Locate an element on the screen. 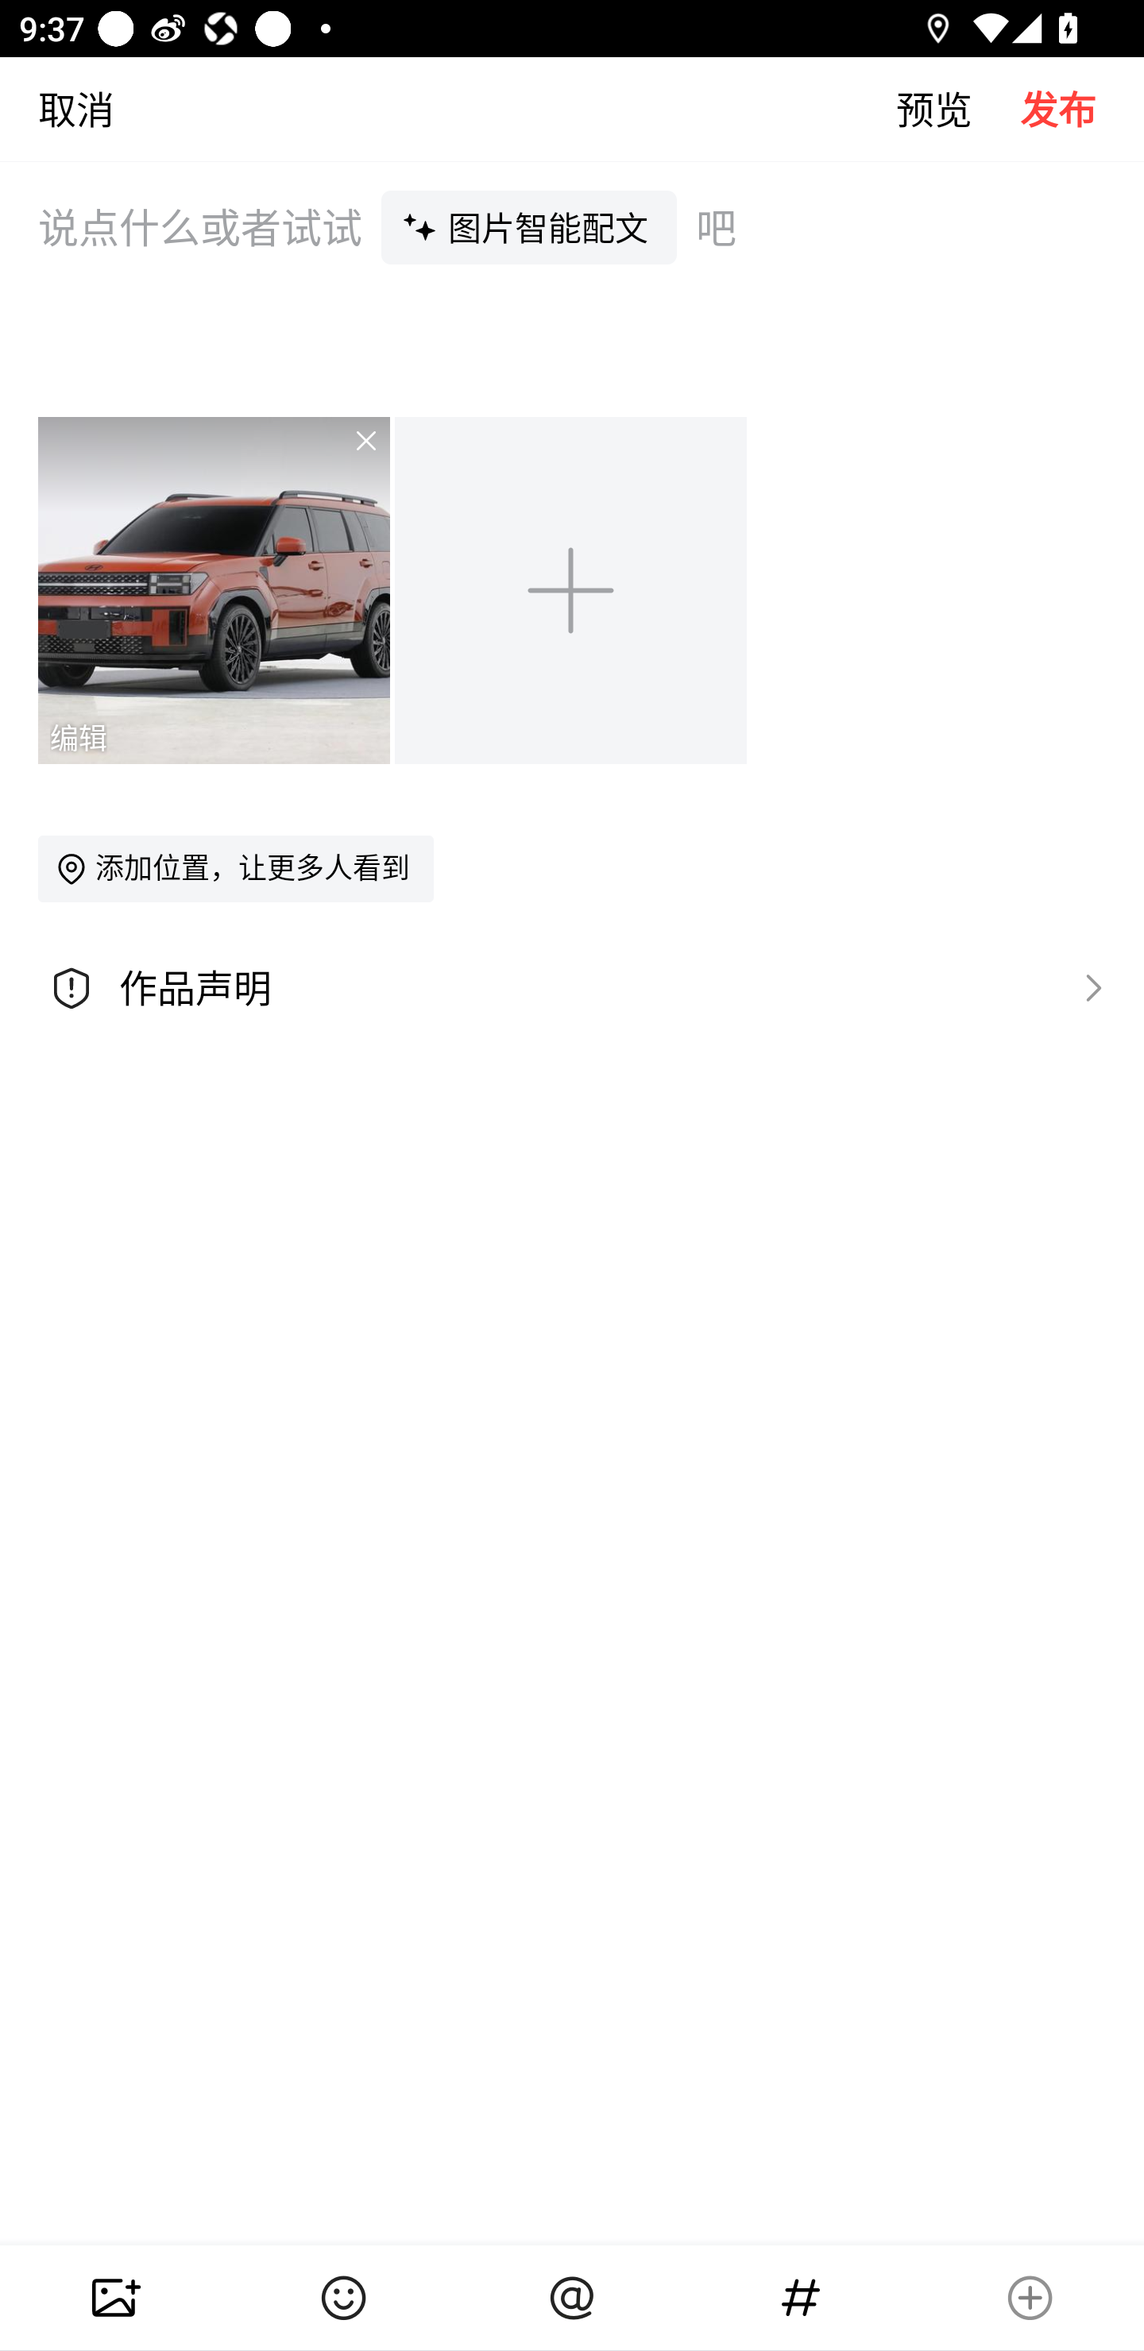 This screenshot has width=1144, height=2351. 添加图片 is located at coordinates (573, 589).